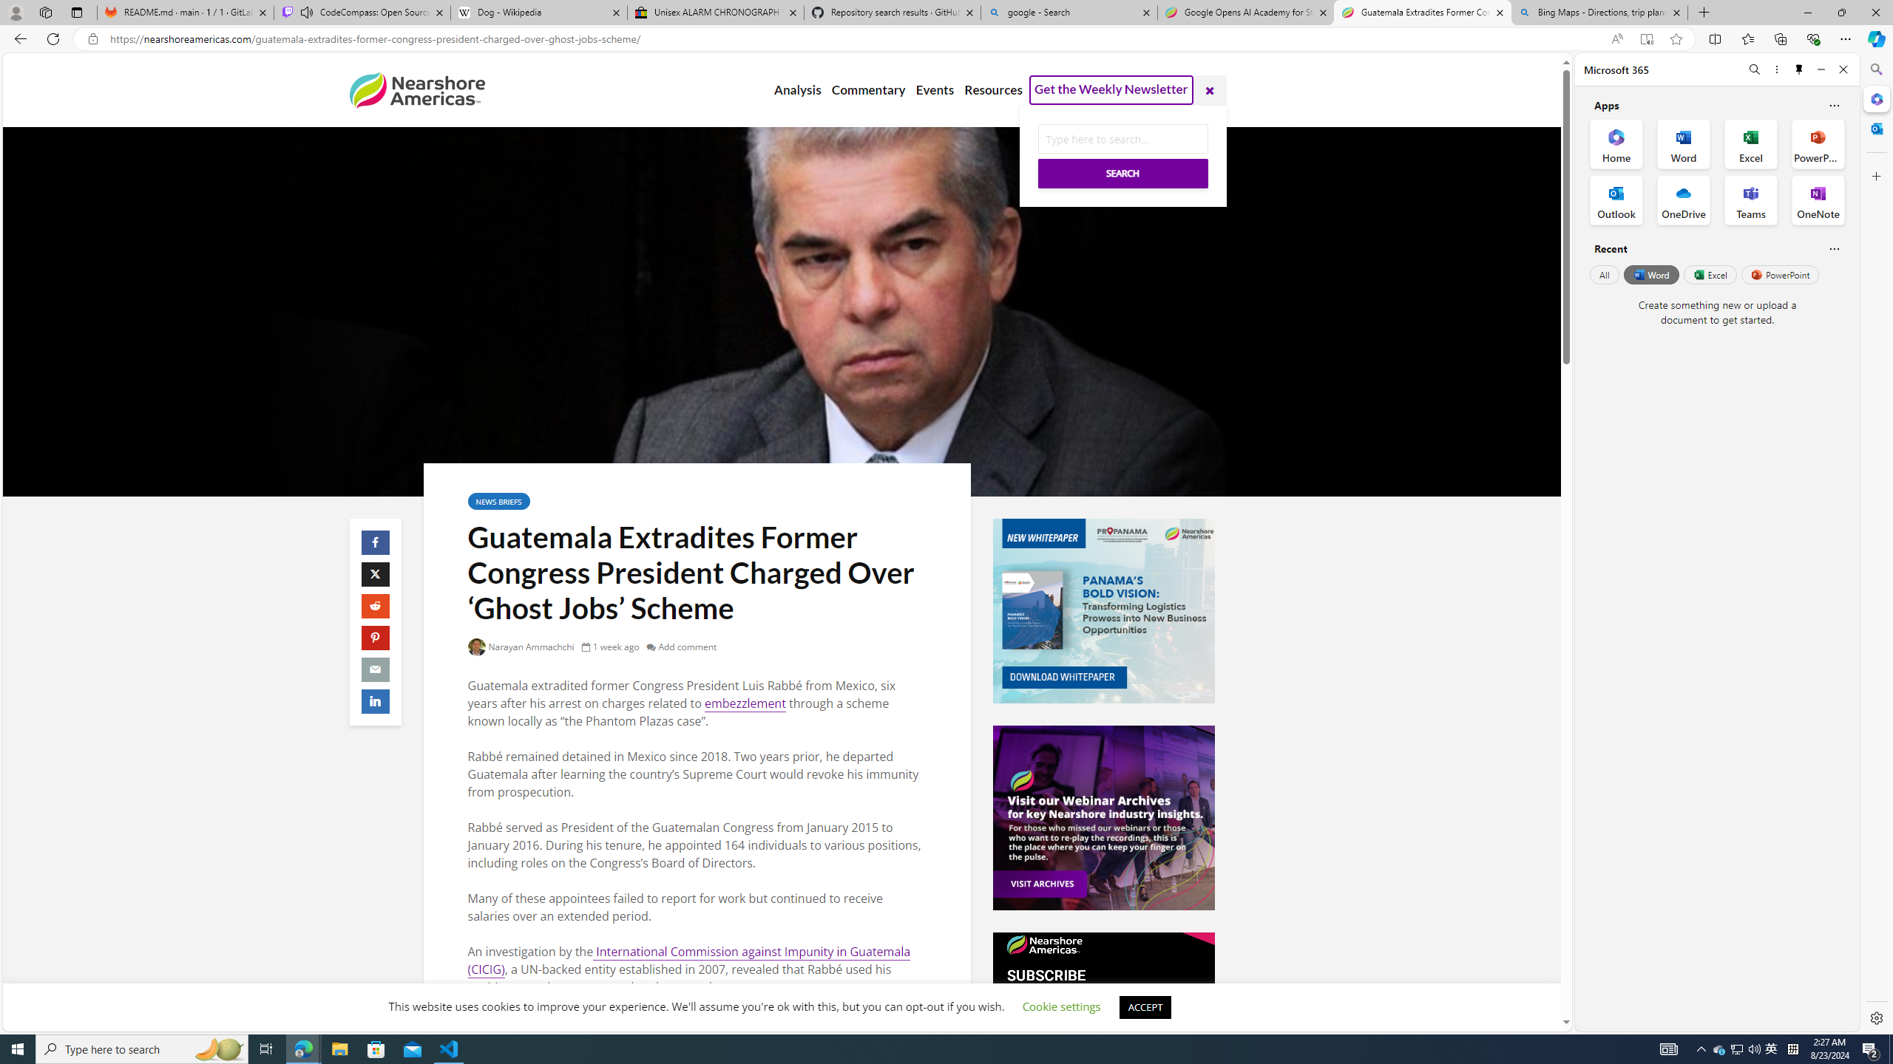 The image size is (1893, 1064). What do you see at coordinates (1111, 90) in the screenshot?
I see `Get the Weekly Newsletter` at bounding box center [1111, 90].